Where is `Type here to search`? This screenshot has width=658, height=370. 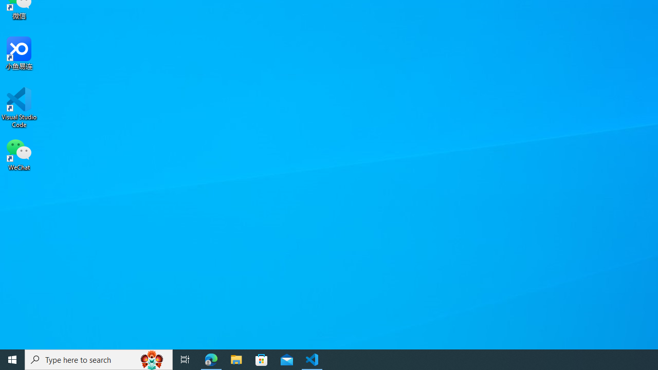 Type here to search is located at coordinates (99, 360).